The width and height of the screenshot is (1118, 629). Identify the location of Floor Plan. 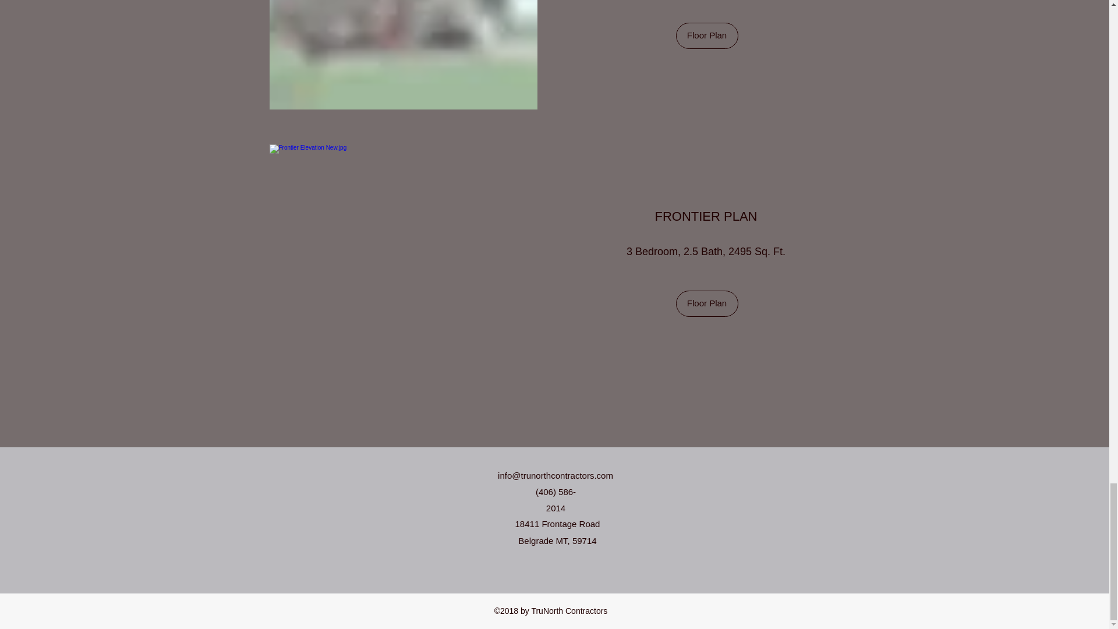
(706, 303).